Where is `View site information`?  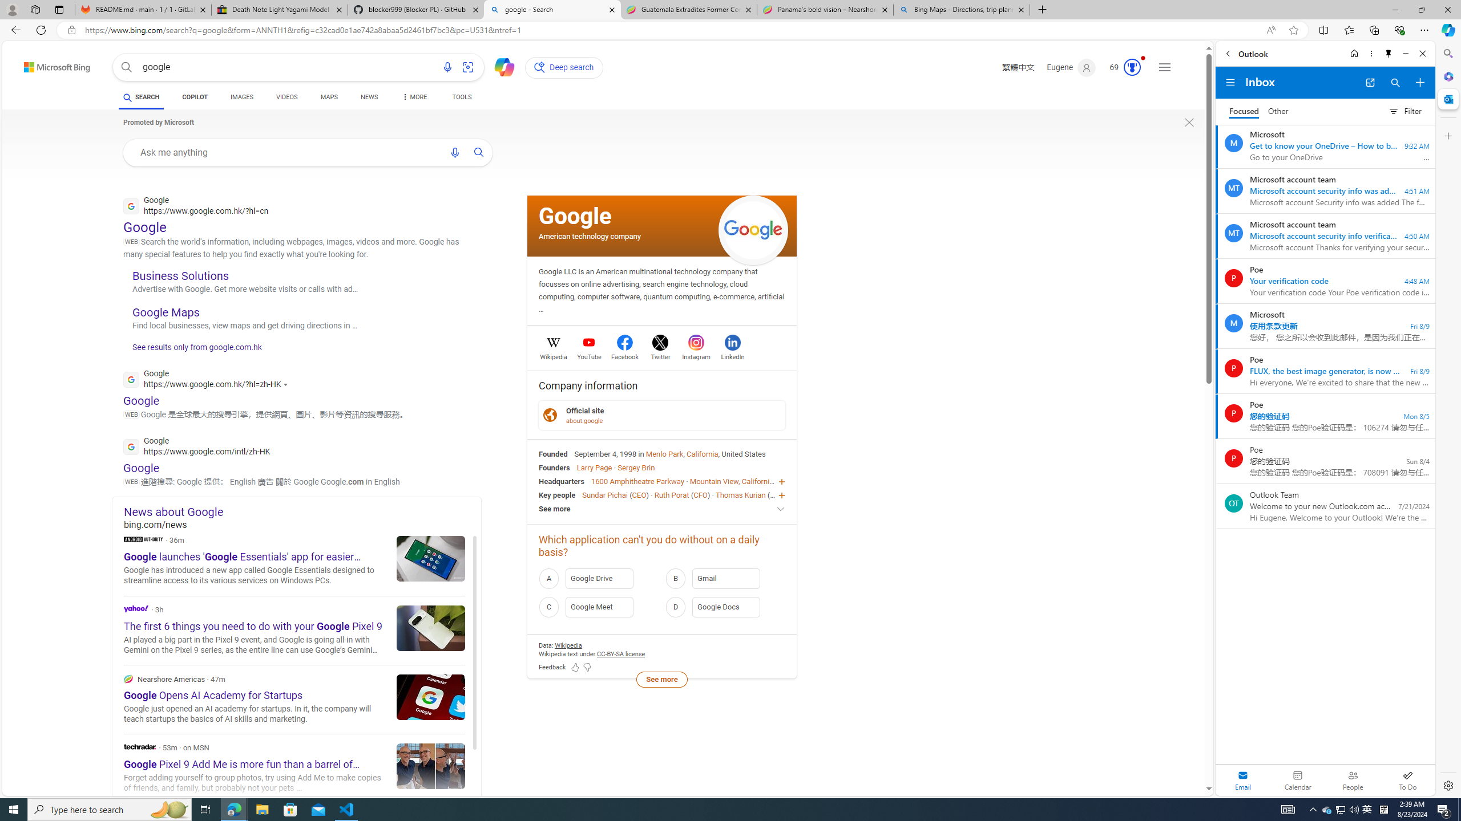 View site information is located at coordinates (71, 30).